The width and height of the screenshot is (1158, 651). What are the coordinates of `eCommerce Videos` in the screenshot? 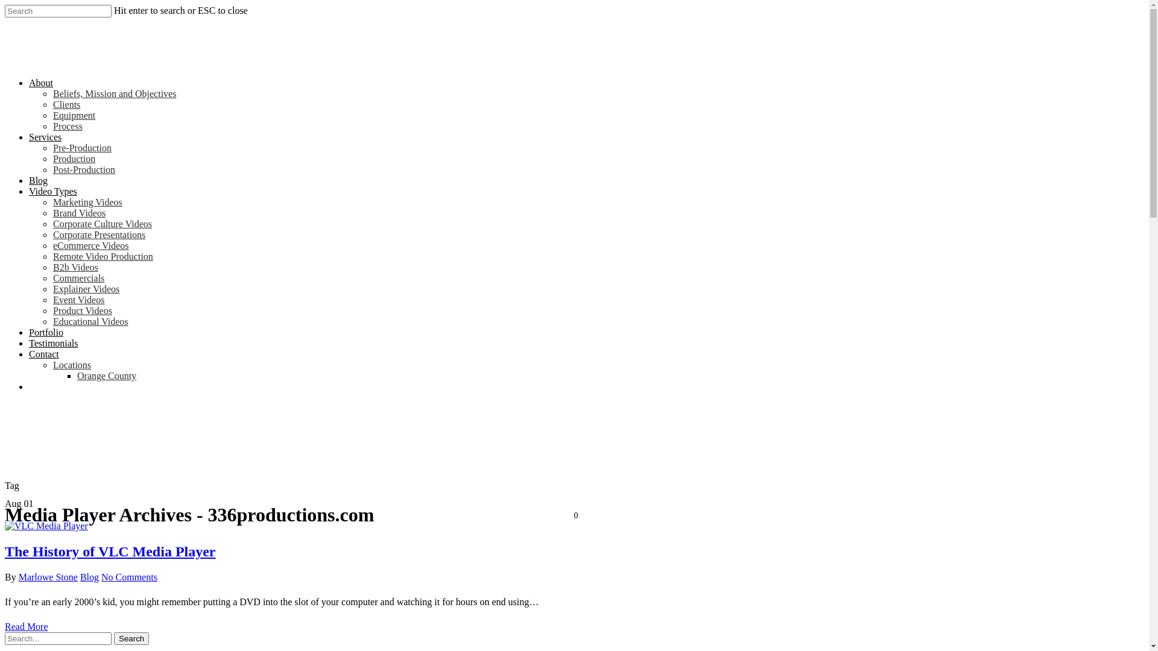 It's located at (90, 246).